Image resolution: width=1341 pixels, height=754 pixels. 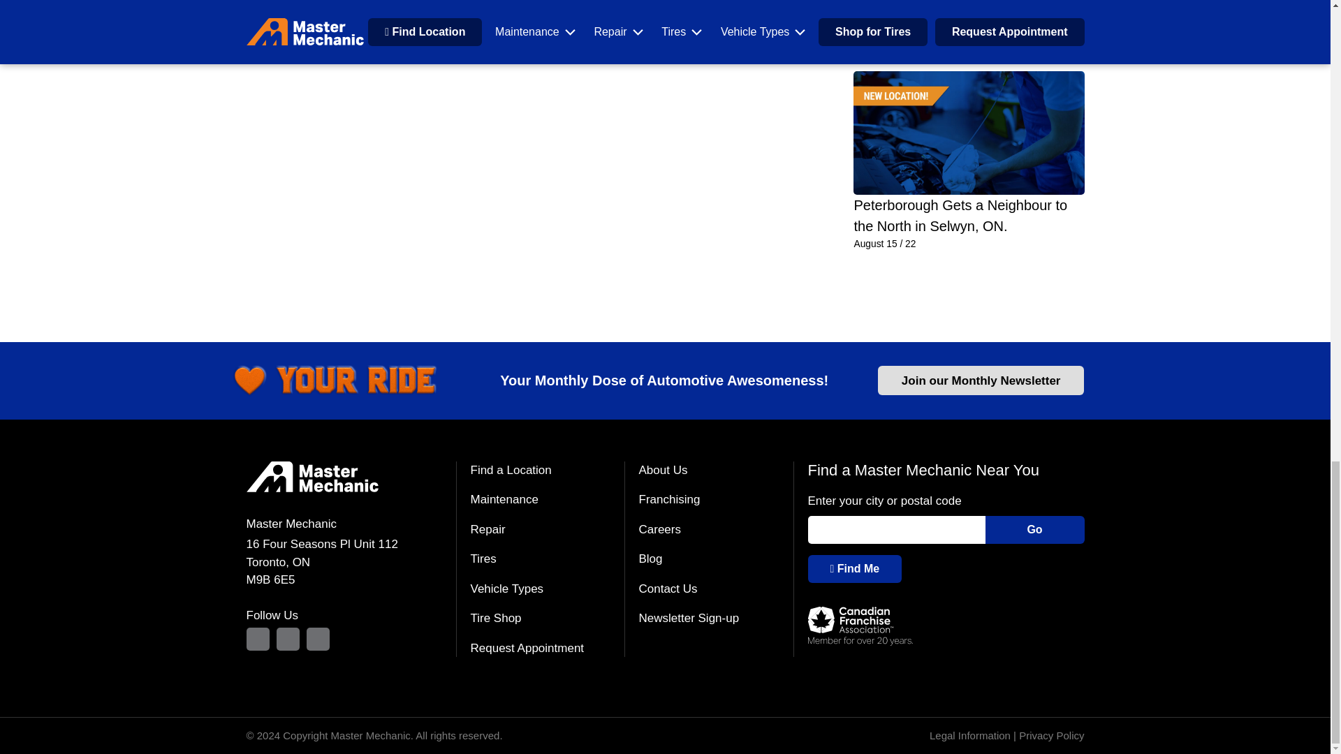 What do you see at coordinates (288, 639) in the screenshot?
I see `Facebook` at bounding box center [288, 639].